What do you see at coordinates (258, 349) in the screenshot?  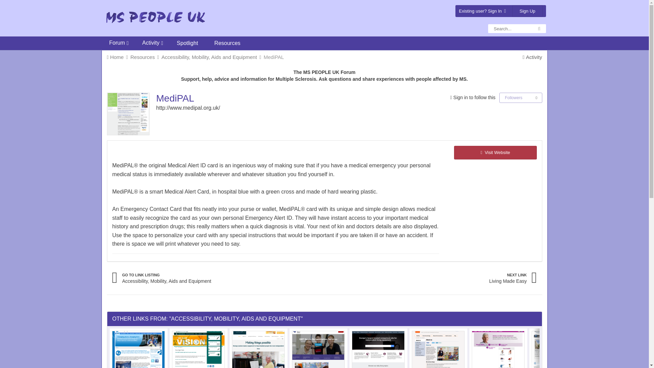 I see `More information about "Remap"` at bounding box center [258, 349].